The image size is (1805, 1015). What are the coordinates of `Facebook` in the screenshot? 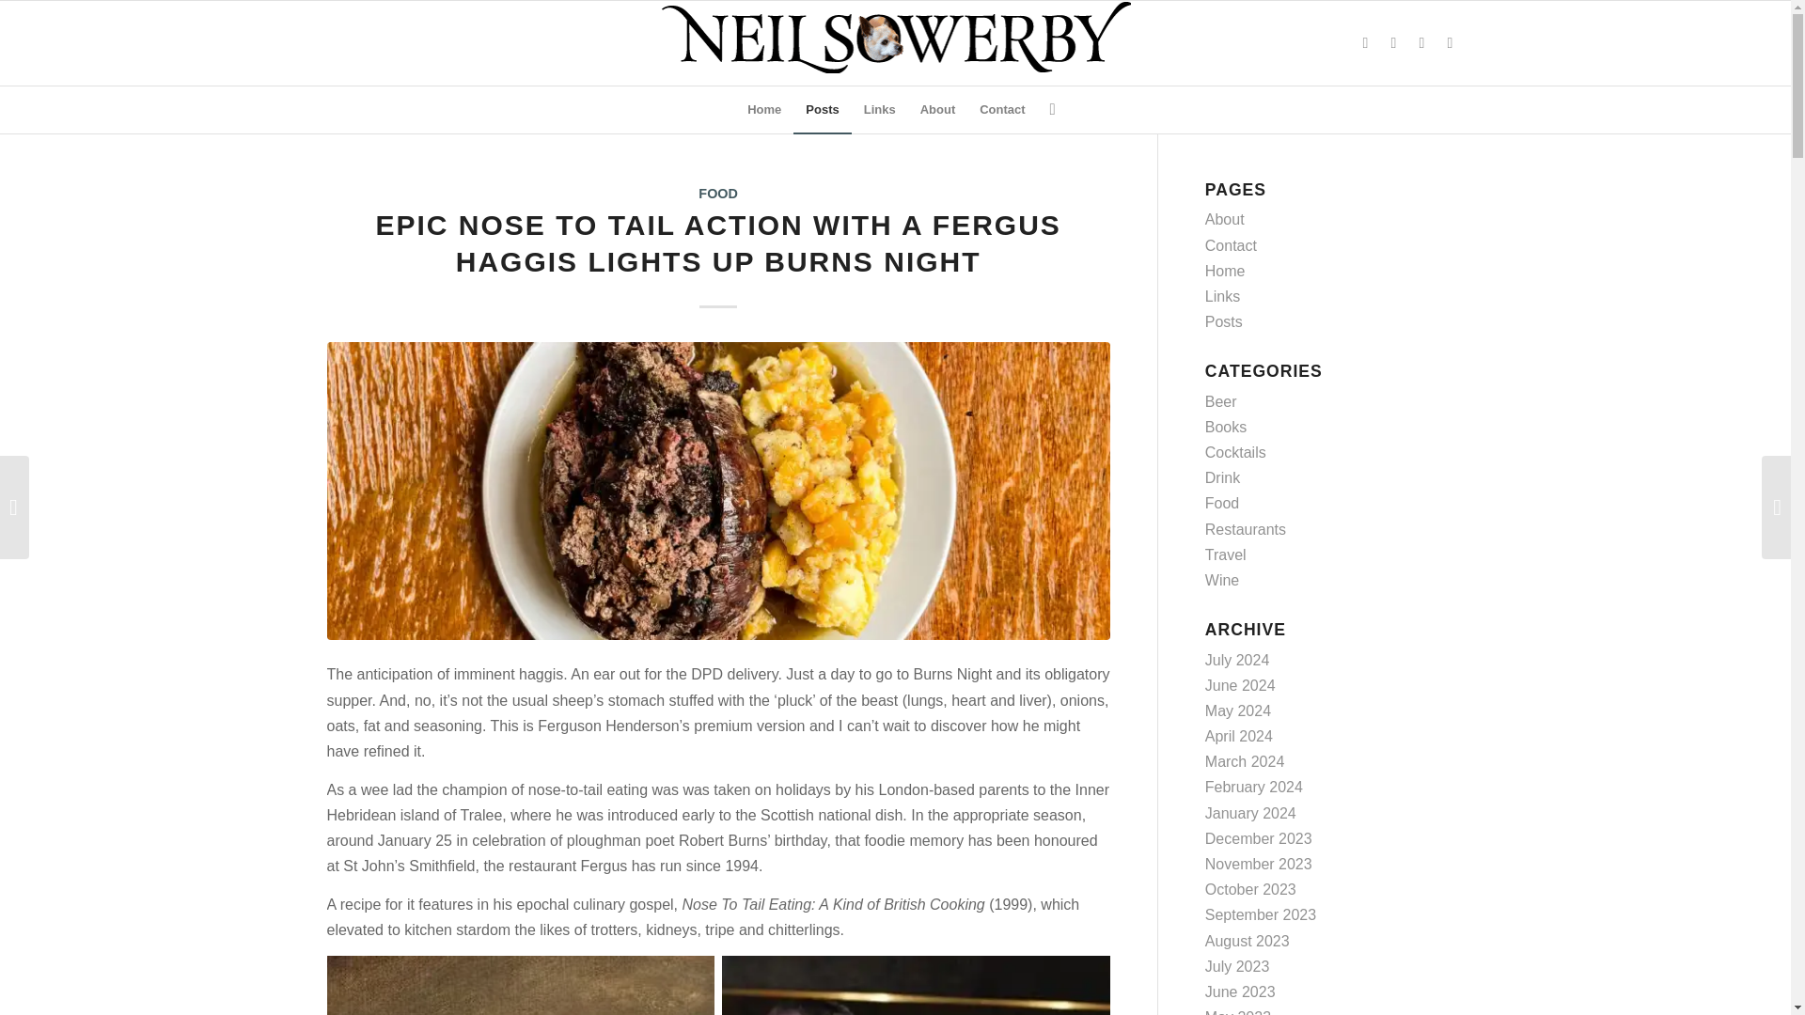 It's located at (1450, 43).